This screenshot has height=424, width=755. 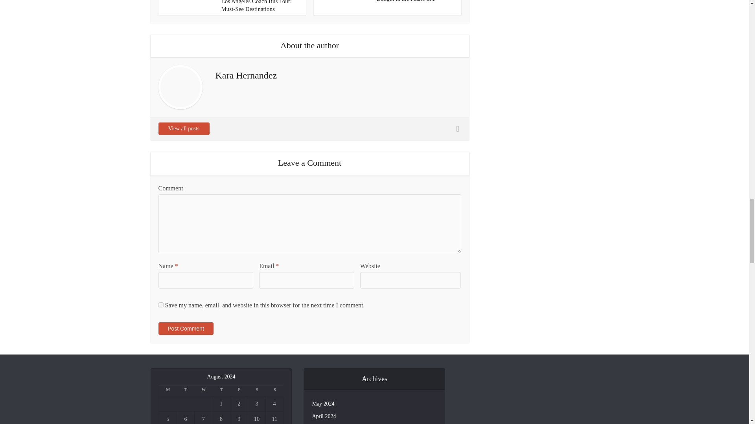 I want to click on Tuesday, so click(x=186, y=391).